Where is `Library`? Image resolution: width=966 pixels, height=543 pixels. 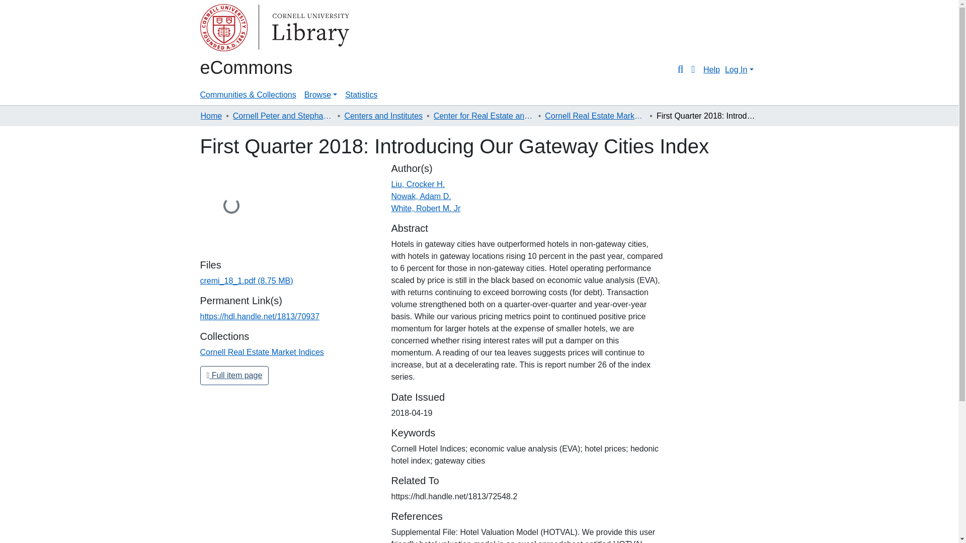
Library is located at coordinates (240, 29).